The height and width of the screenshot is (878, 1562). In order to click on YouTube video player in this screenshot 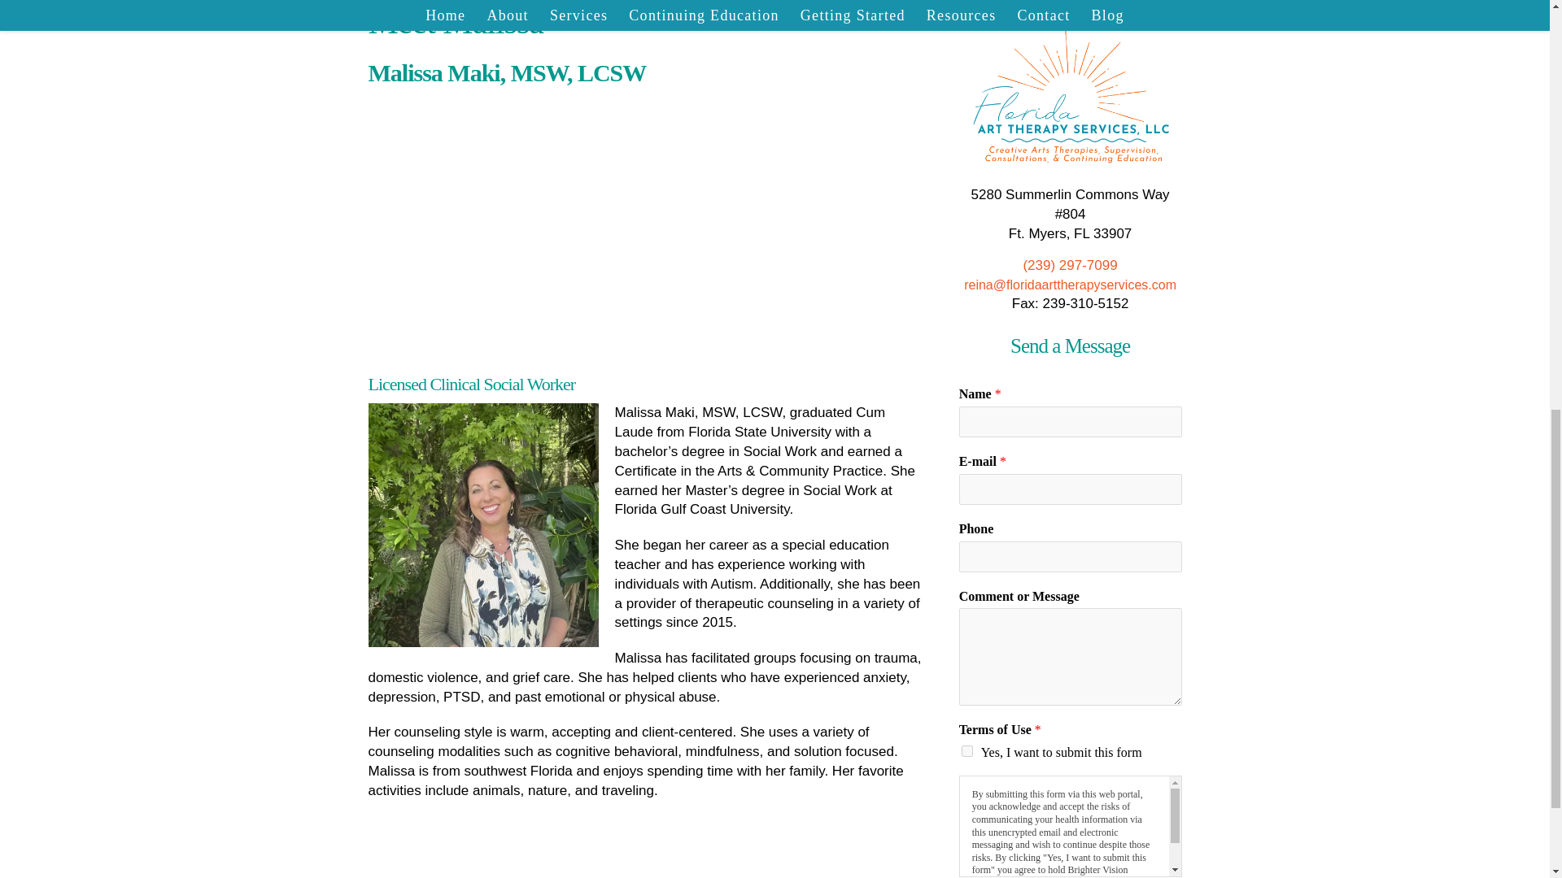, I will do `click(737, 224)`.